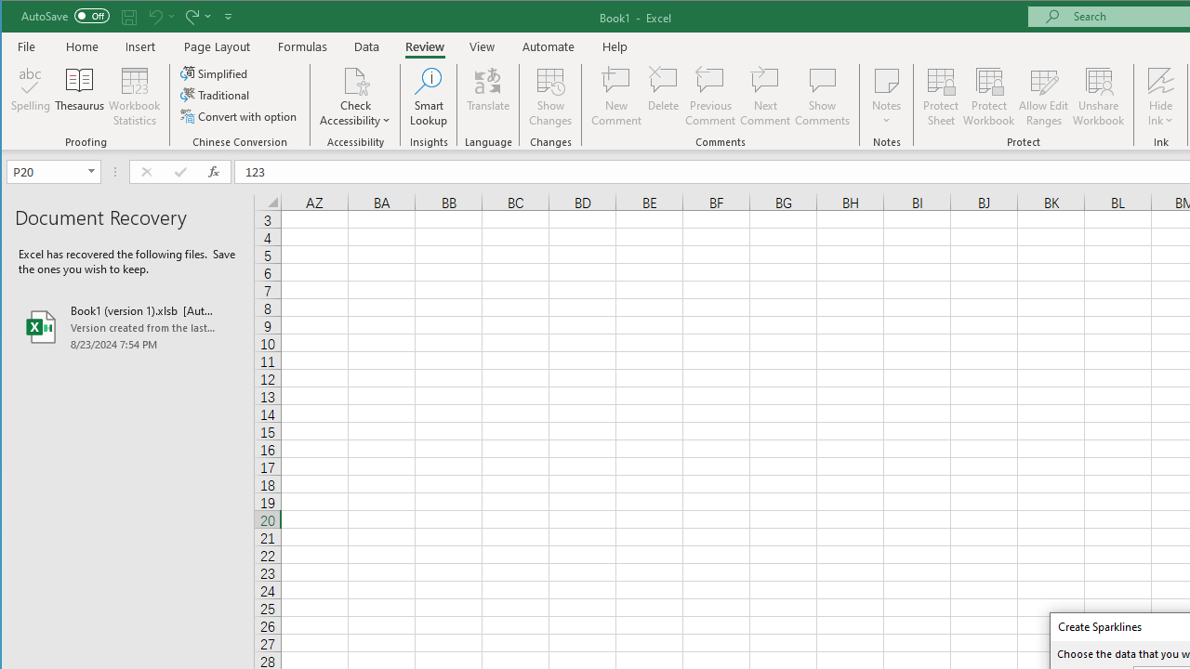 This screenshot has height=669, width=1190. I want to click on AutoSave, so click(65, 15).